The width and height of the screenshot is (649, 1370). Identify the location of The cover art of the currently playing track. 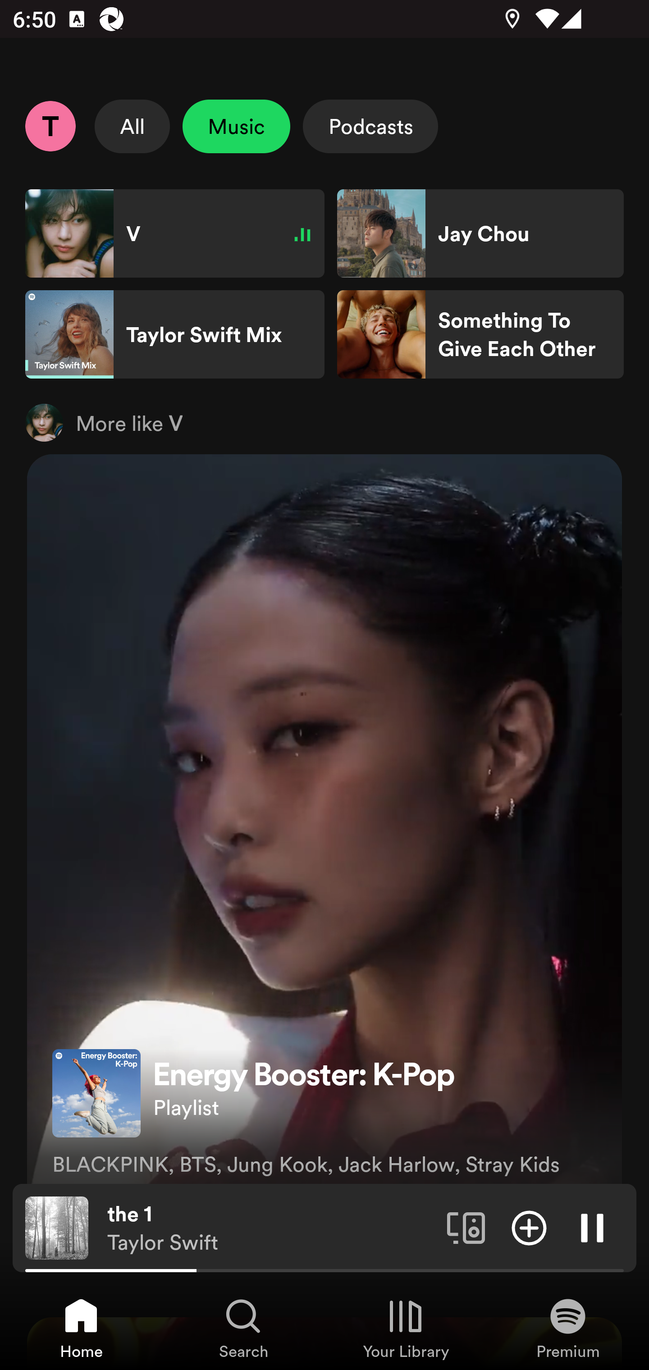
(57, 1227).